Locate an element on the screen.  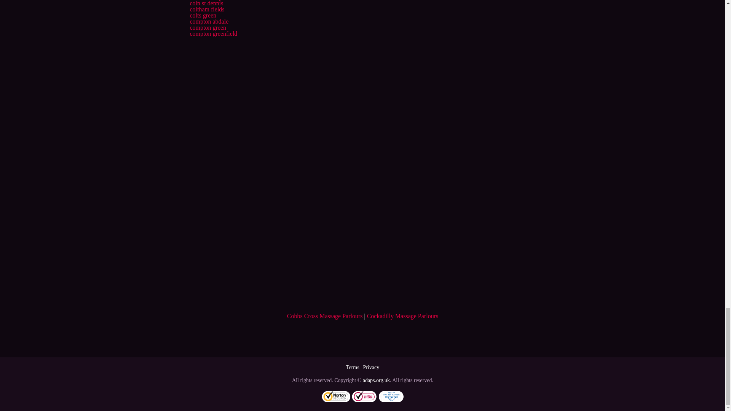
Cockadilly Massage Parlours is located at coordinates (403, 316).